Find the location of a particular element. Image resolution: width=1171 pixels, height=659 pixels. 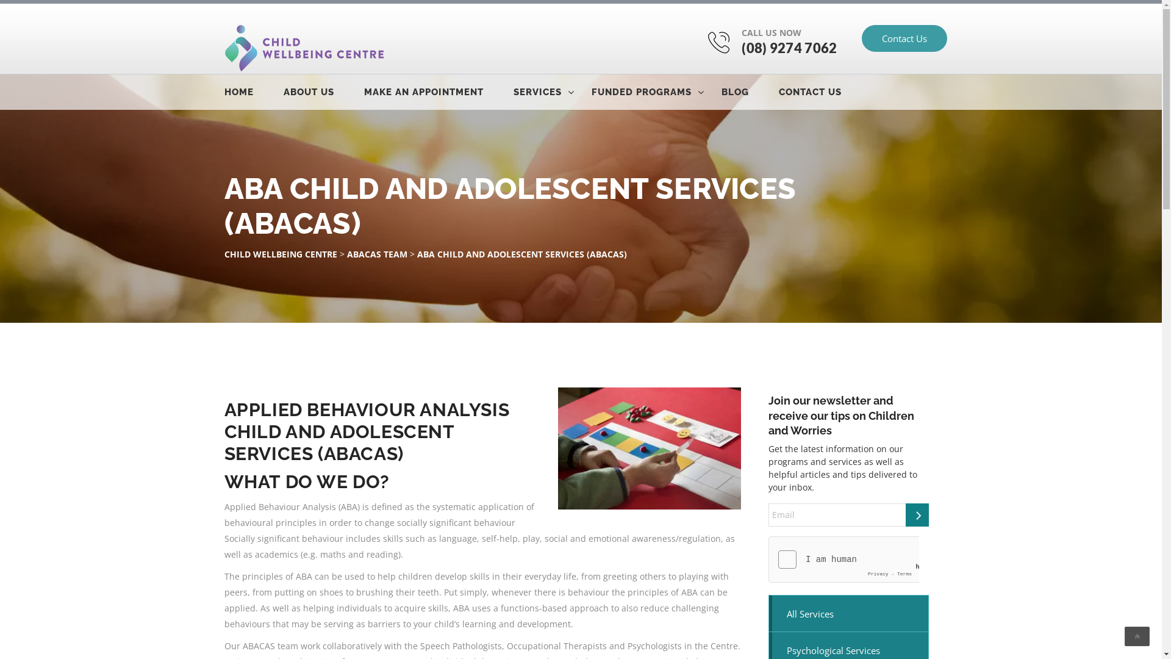

ABACAS TEAM is located at coordinates (377, 254).